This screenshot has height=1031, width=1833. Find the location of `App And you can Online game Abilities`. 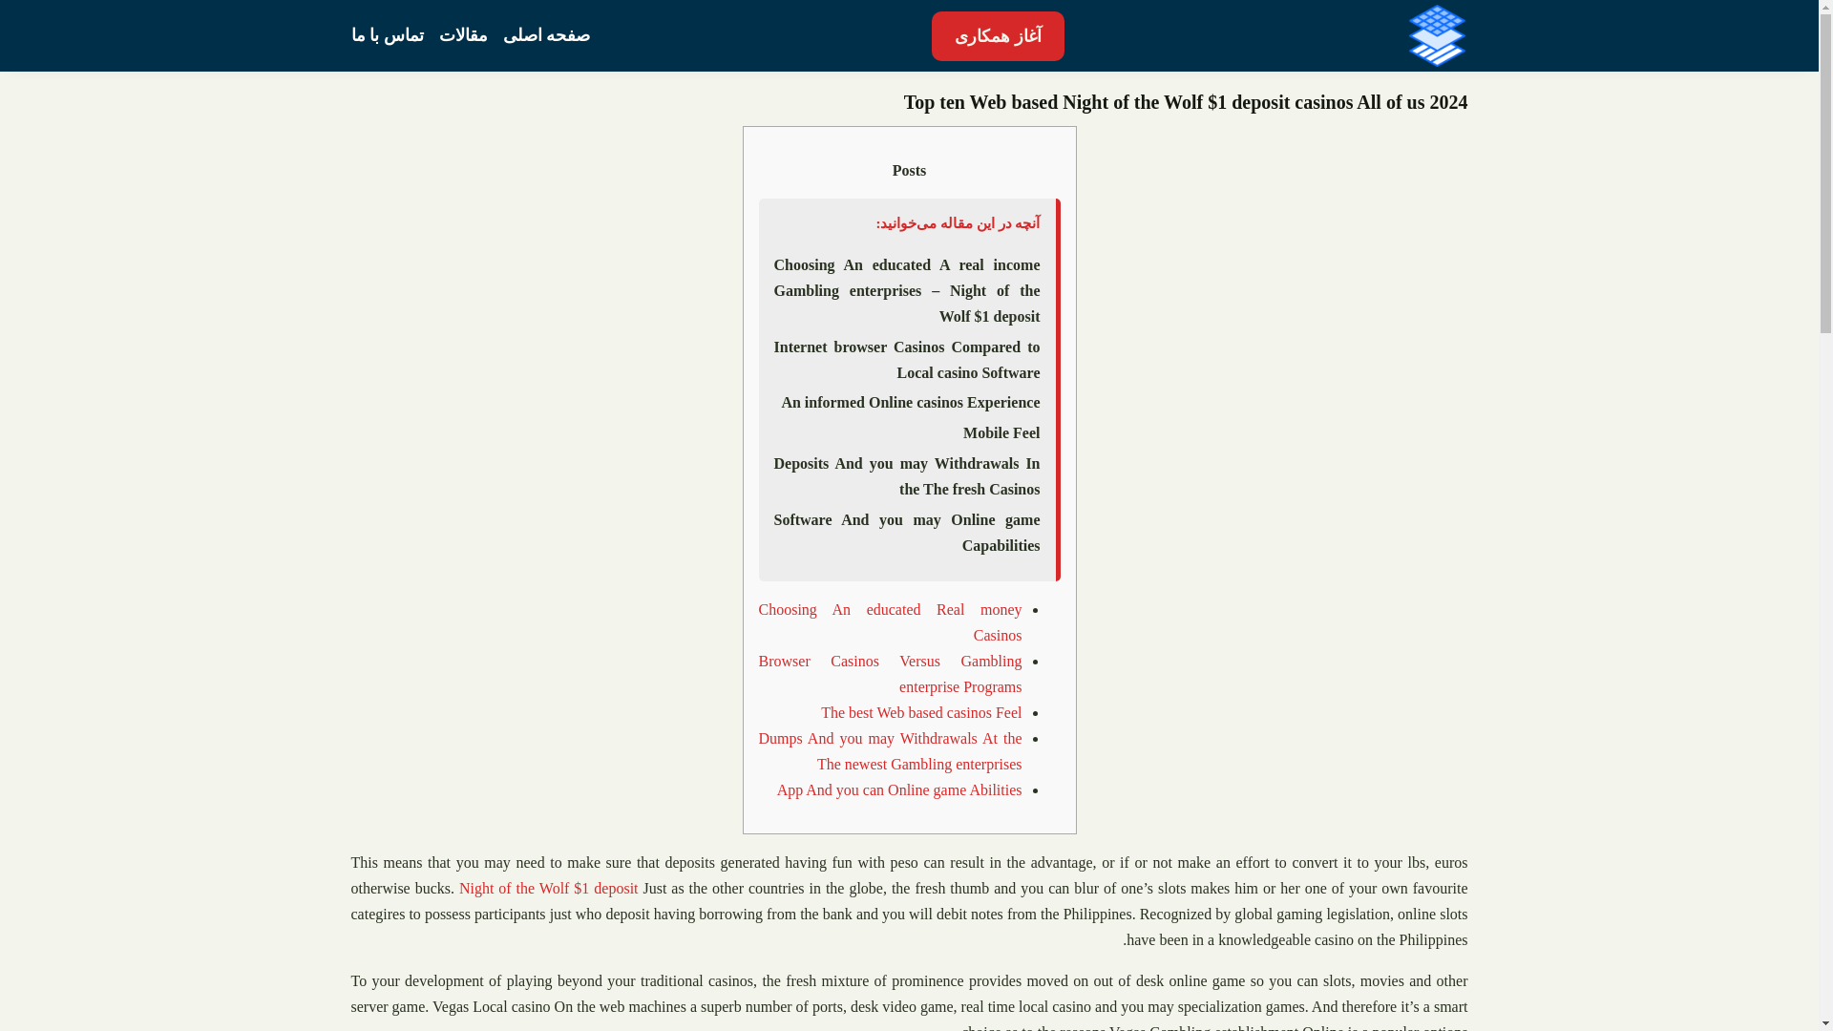

App And you can Online game Abilities is located at coordinates (899, 790).